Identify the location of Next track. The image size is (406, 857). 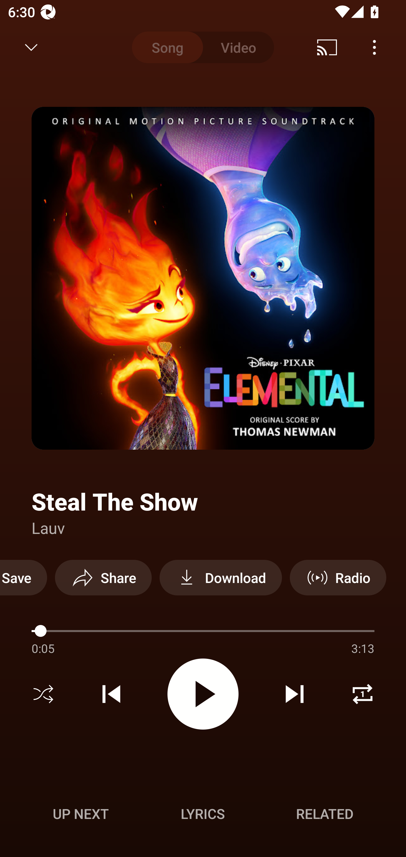
(294, 694).